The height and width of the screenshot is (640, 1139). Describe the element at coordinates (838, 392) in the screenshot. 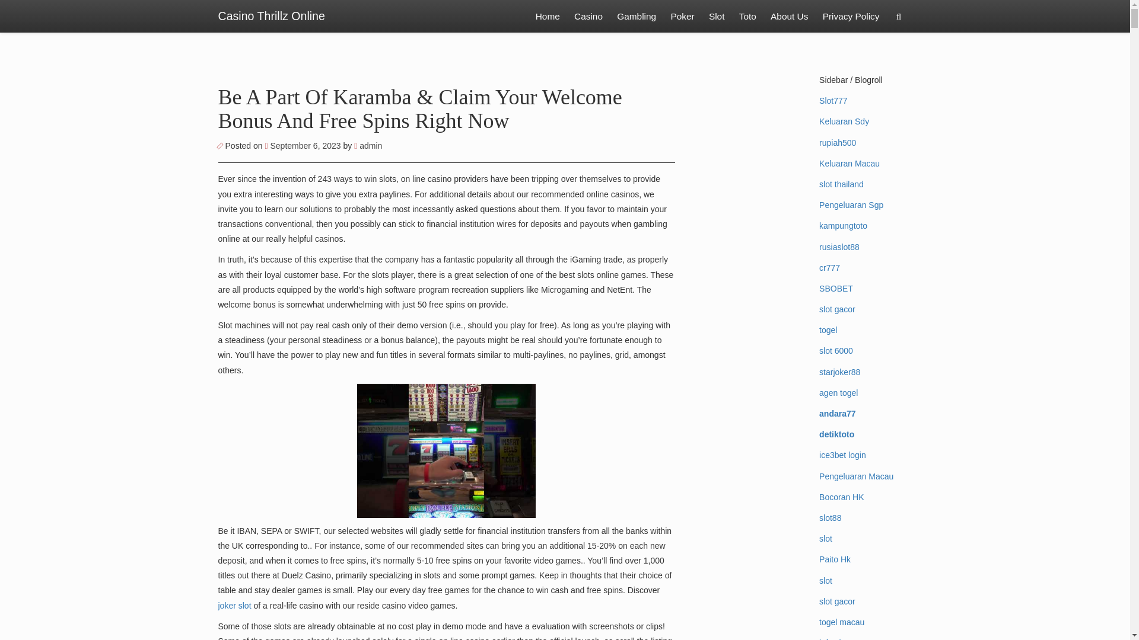

I see `agen togel` at that location.